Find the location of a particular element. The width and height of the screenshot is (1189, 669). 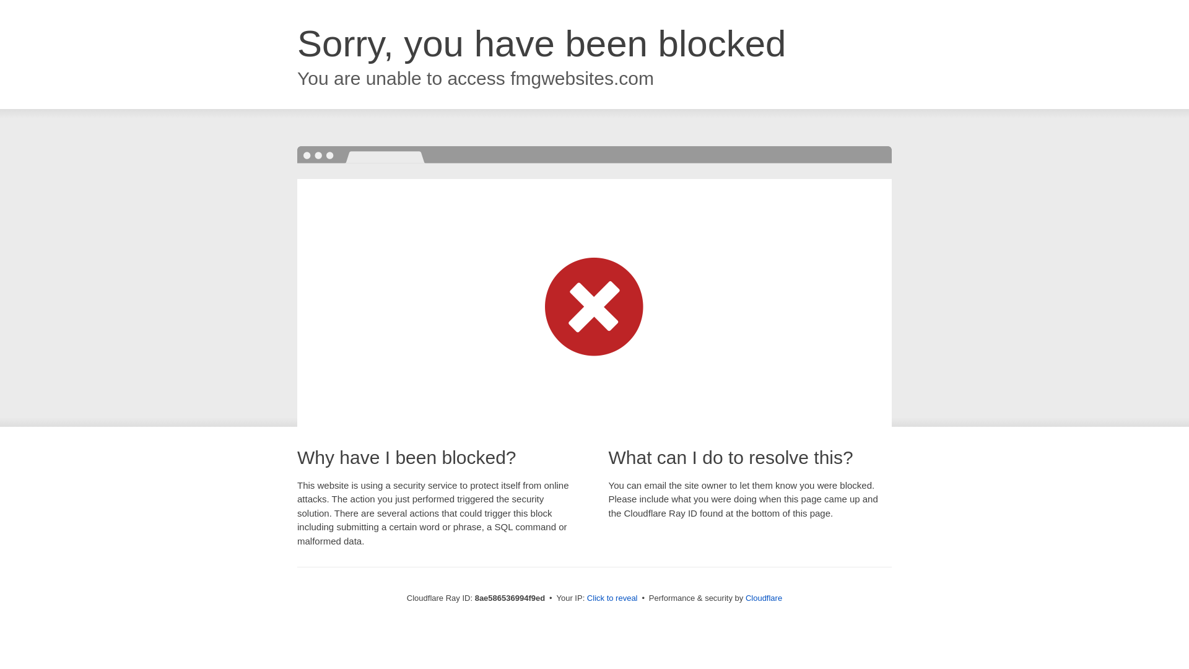

Cloudflare is located at coordinates (764, 598).